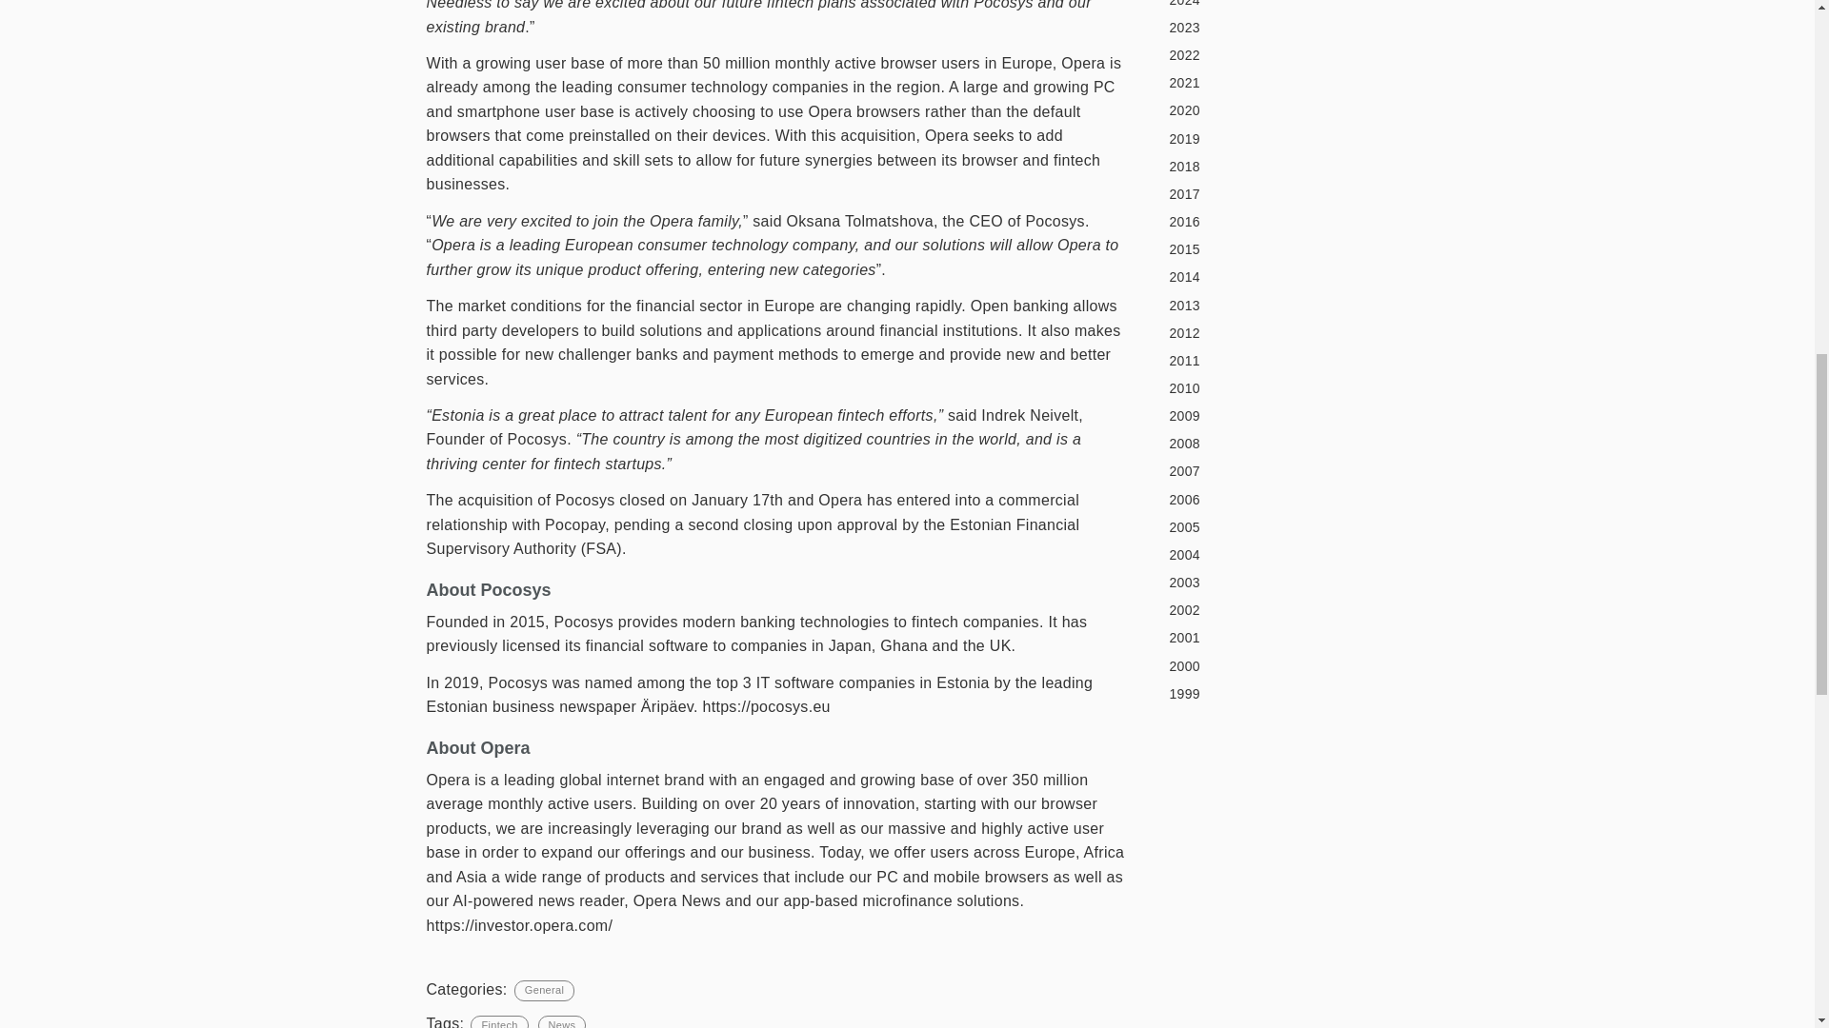 Image resolution: width=1829 pixels, height=1028 pixels. Describe the element at coordinates (1274, 138) in the screenshot. I see `2019` at that location.